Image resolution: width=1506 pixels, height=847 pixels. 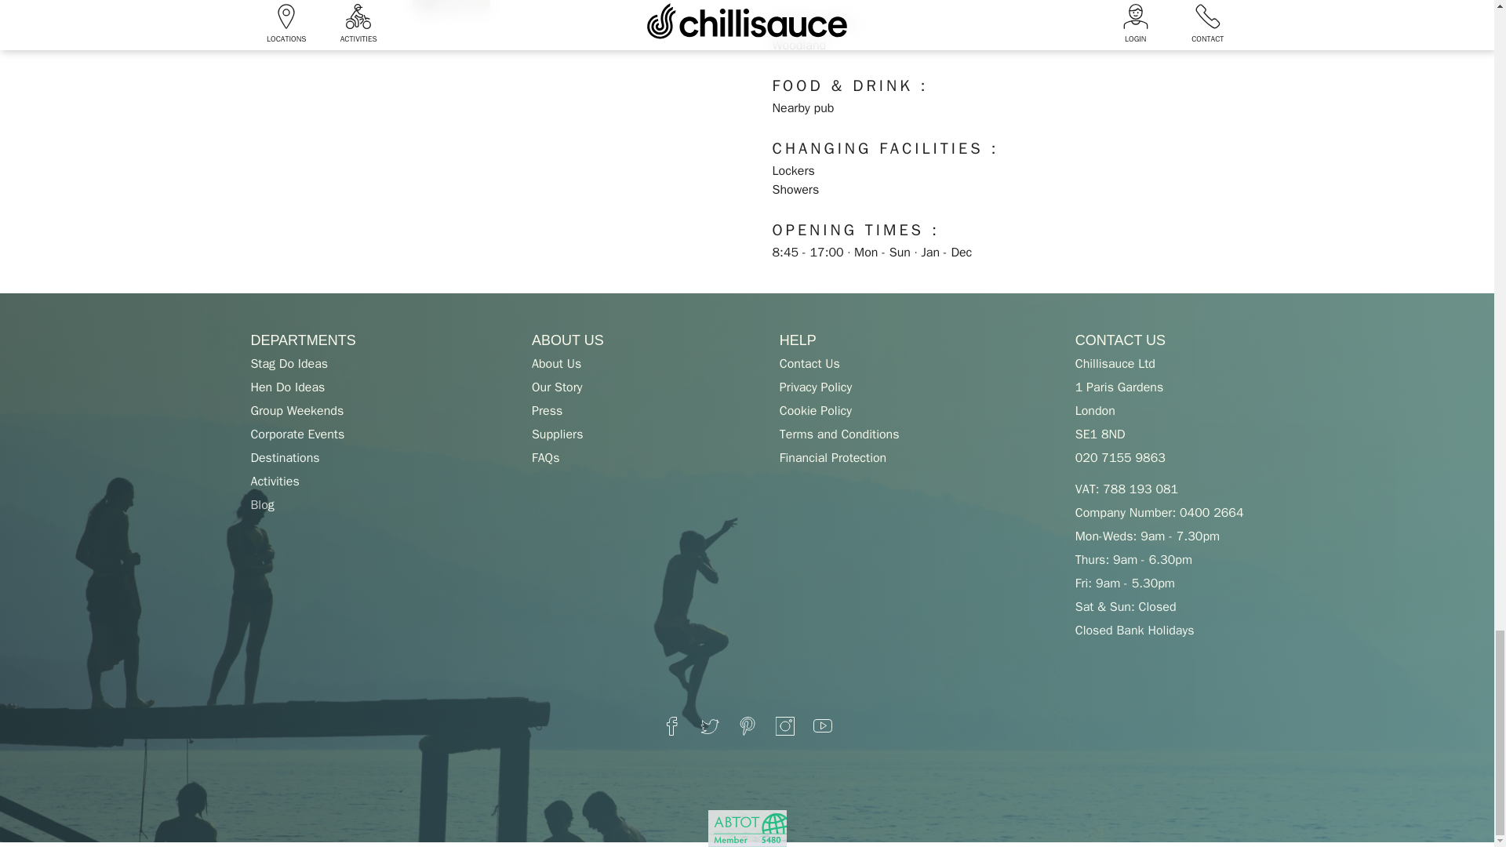 What do you see at coordinates (557, 387) in the screenshot?
I see `Our Story` at bounding box center [557, 387].